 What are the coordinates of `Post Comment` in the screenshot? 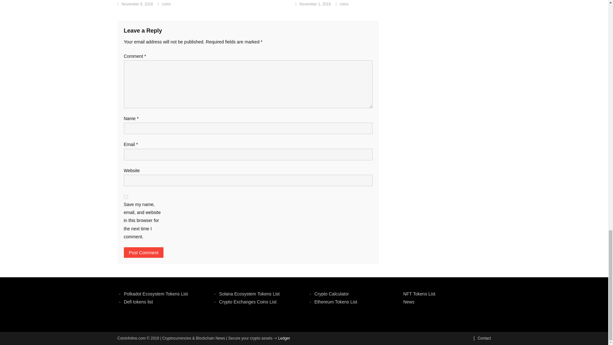 It's located at (144, 252).